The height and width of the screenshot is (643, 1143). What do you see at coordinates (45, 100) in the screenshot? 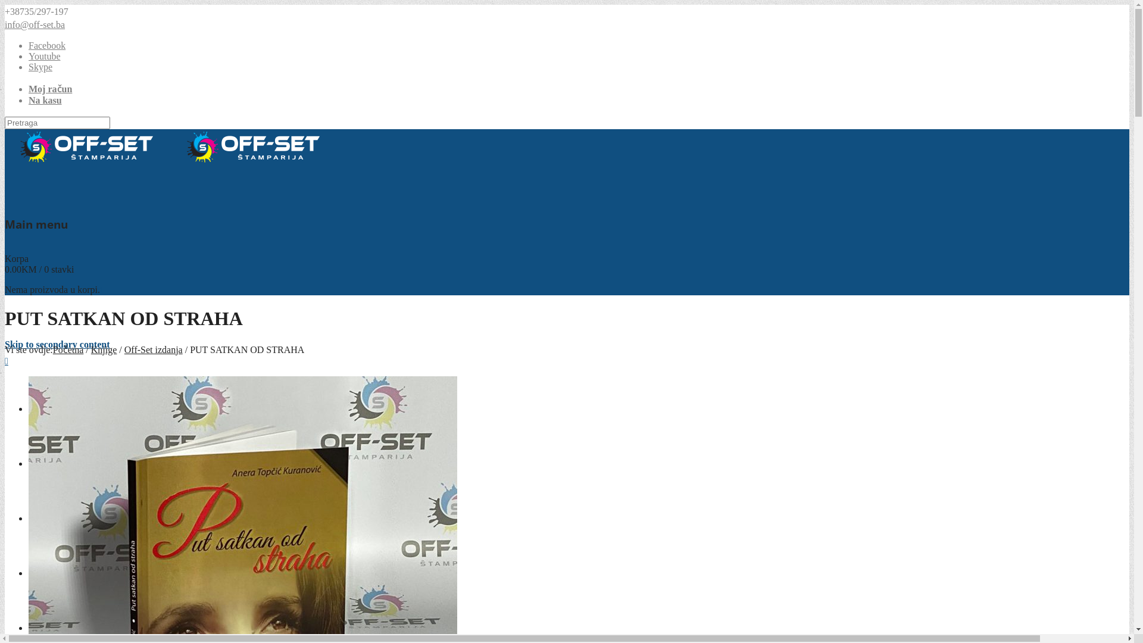
I see `Na kasu` at bounding box center [45, 100].